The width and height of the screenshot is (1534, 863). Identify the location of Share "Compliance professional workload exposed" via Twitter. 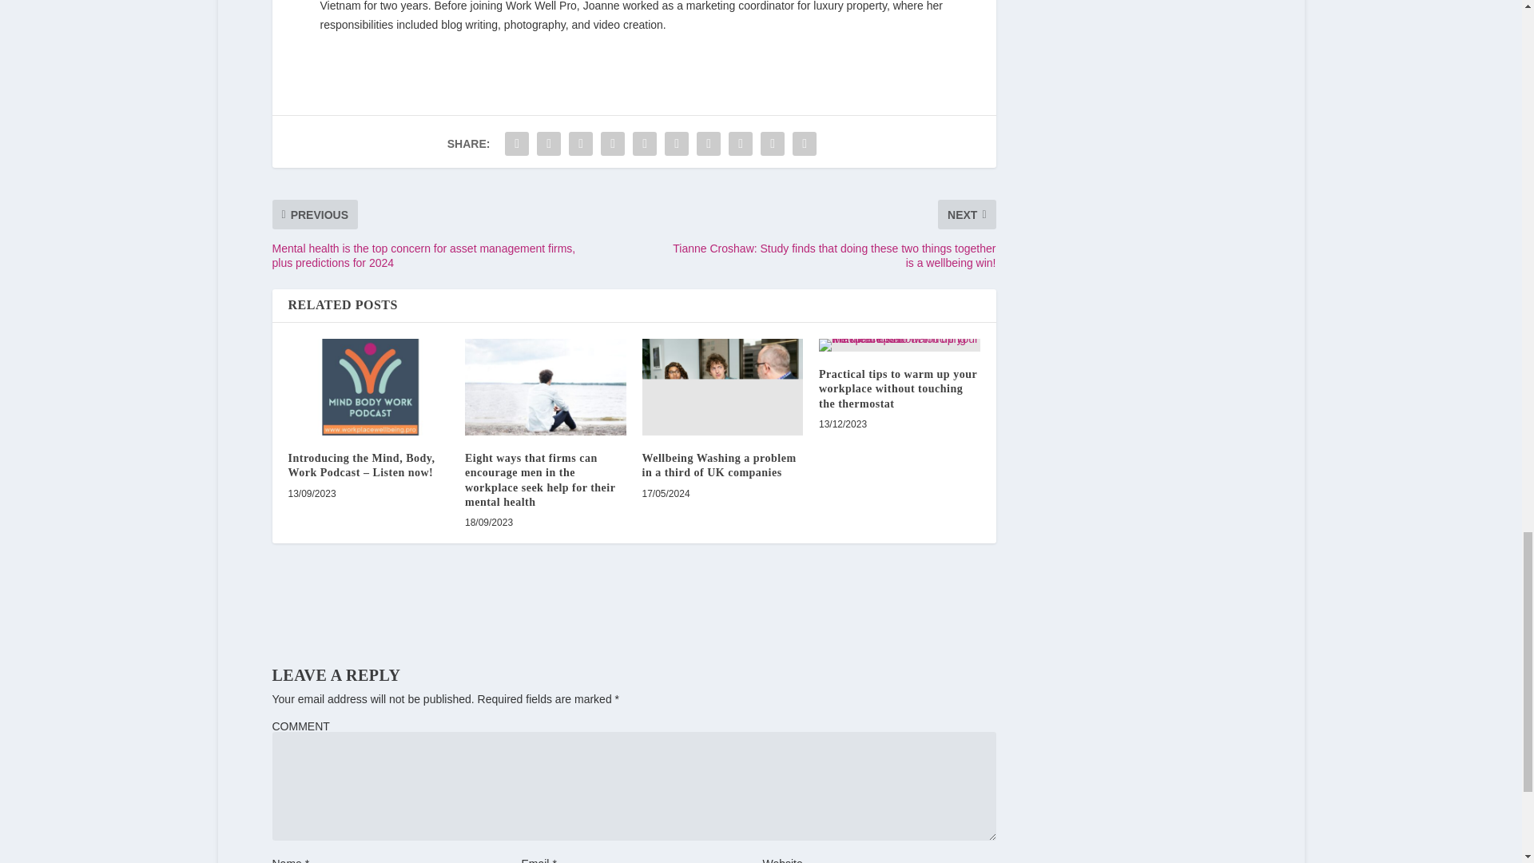
(548, 143).